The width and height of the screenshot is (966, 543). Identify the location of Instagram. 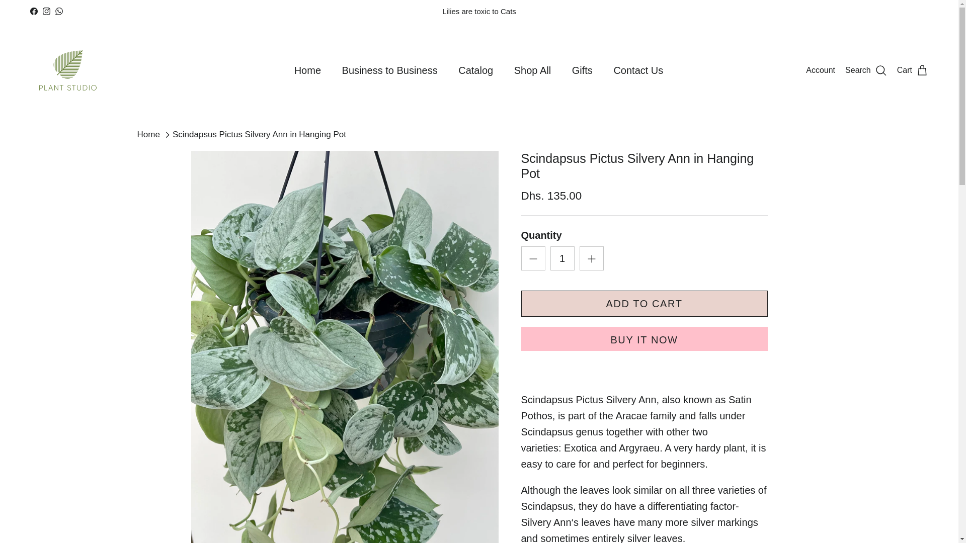
(46, 11).